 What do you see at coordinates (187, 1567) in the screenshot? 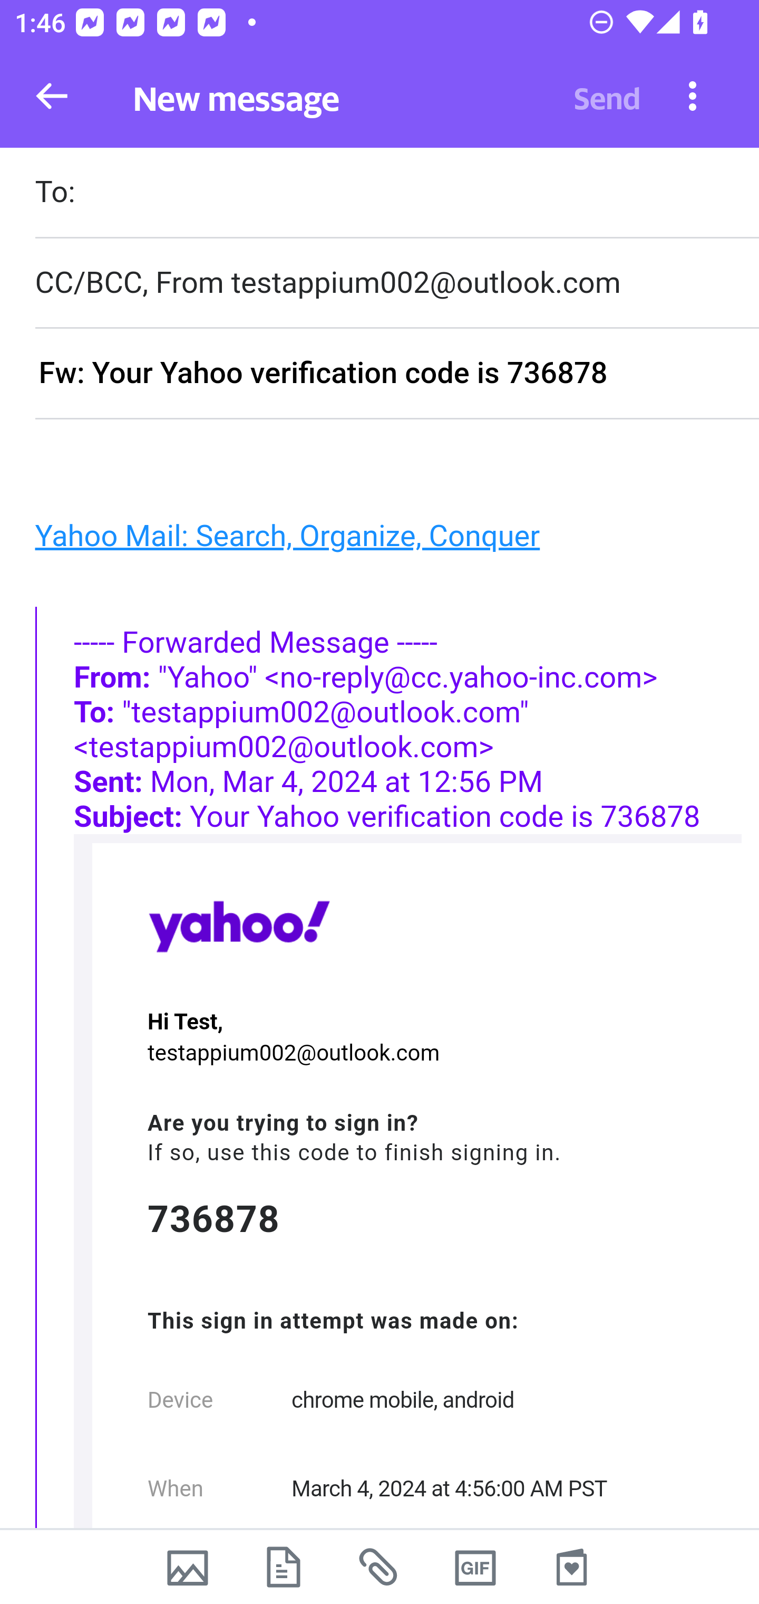
I see `Camera photos` at bounding box center [187, 1567].